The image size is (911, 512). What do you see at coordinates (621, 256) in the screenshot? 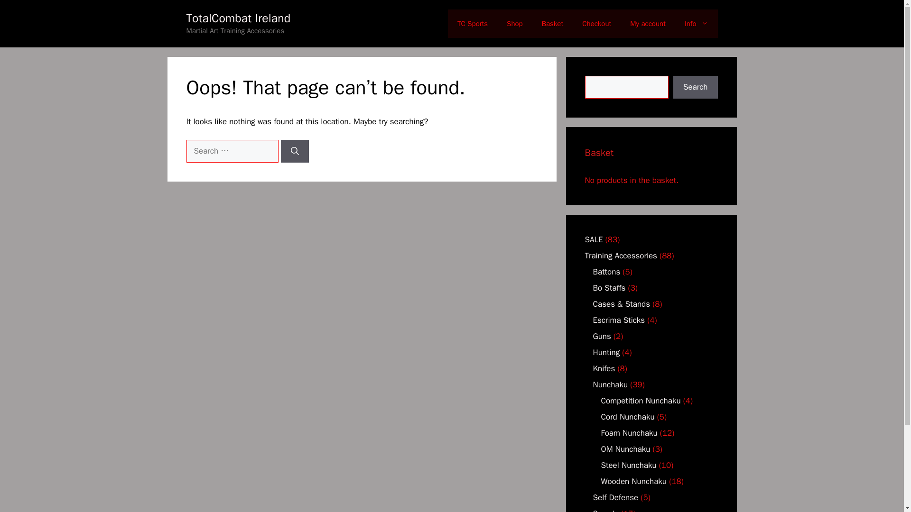
I see `Training Accessories` at bounding box center [621, 256].